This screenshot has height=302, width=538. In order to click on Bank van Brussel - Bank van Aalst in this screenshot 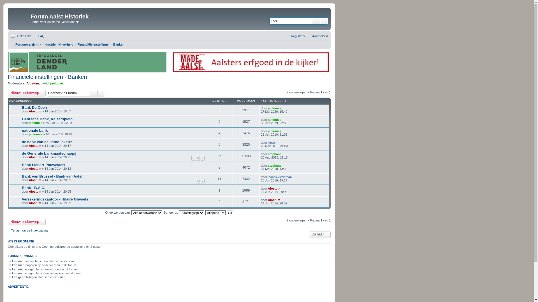, I will do `click(52, 176)`.